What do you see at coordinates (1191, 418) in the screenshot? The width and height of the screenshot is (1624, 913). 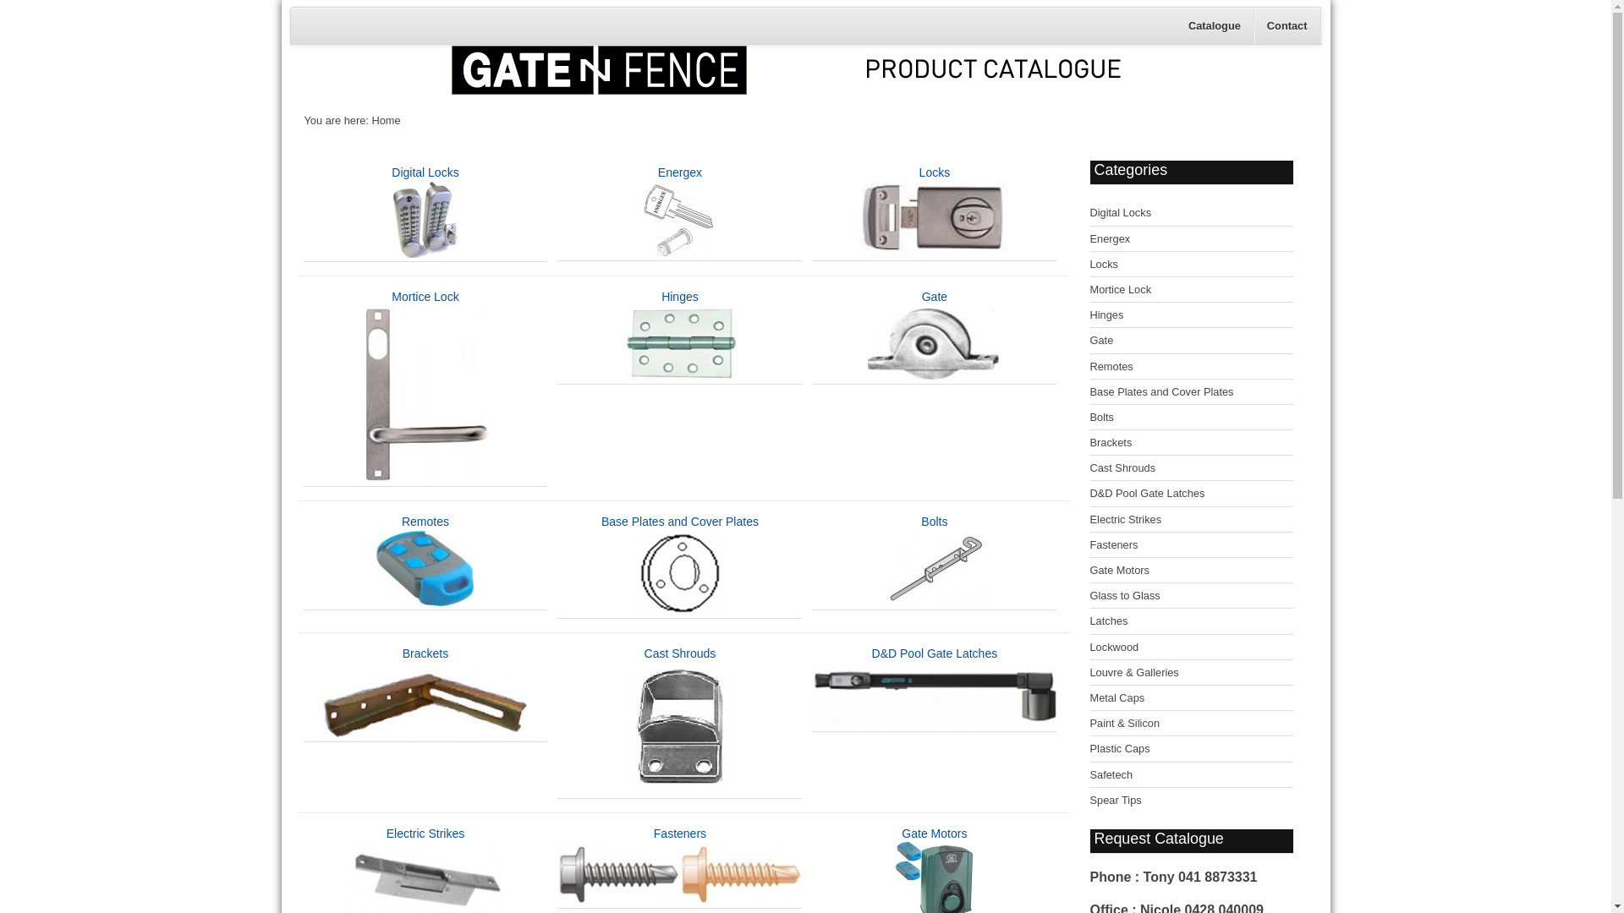 I see `Bolts` at bounding box center [1191, 418].